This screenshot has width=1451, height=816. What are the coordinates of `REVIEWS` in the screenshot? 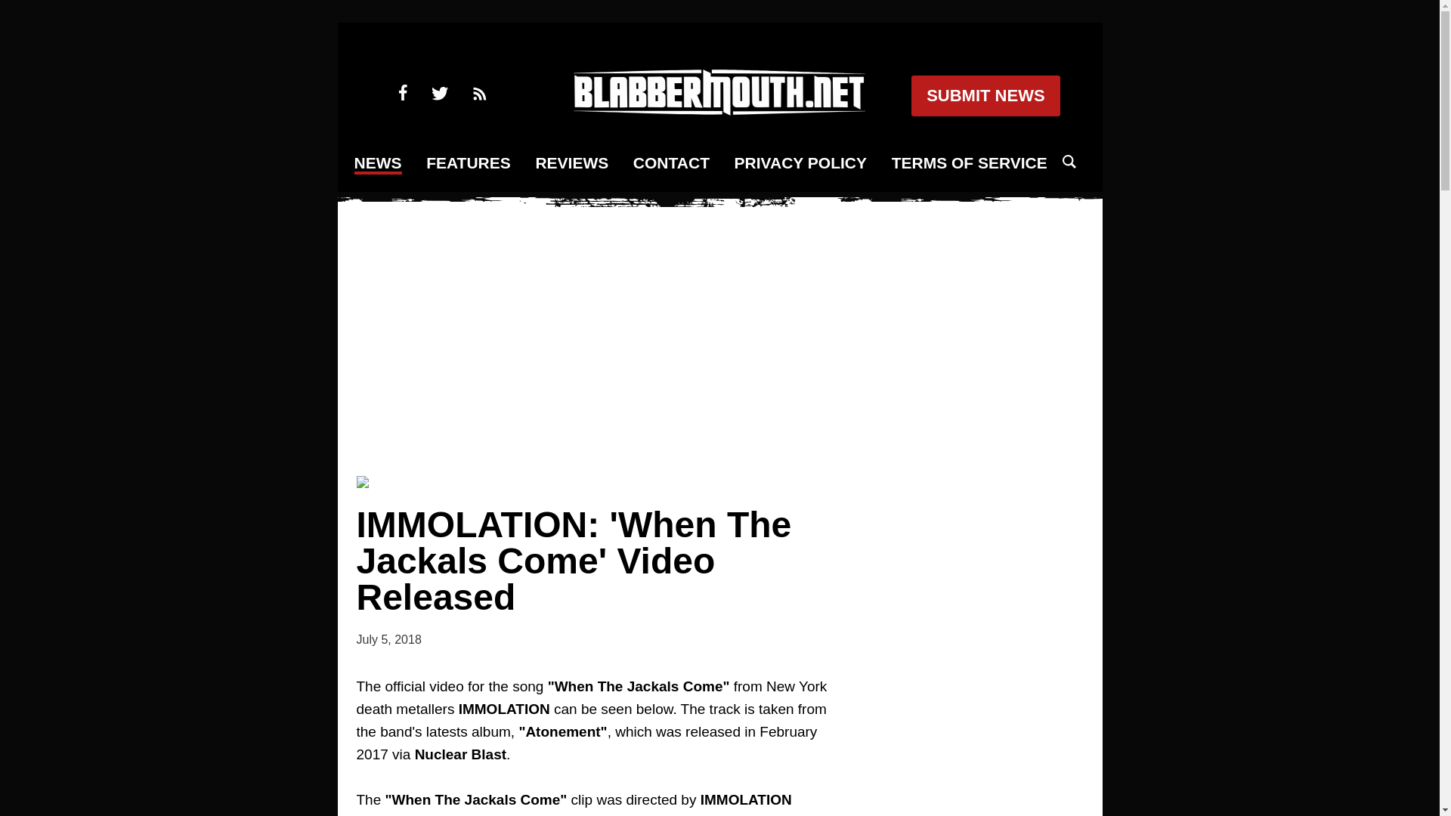 It's located at (571, 163).